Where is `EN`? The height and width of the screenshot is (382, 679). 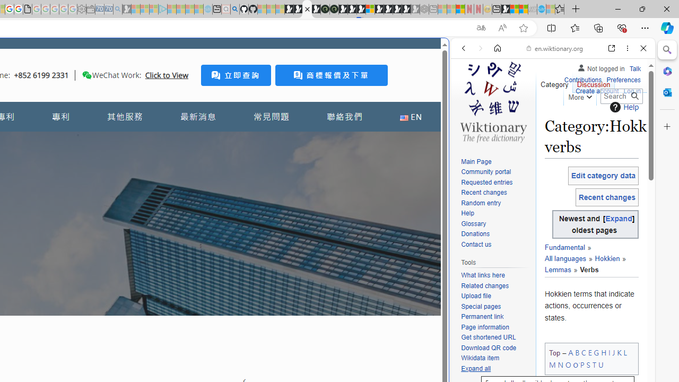 EN is located at coordinates (411, 117).